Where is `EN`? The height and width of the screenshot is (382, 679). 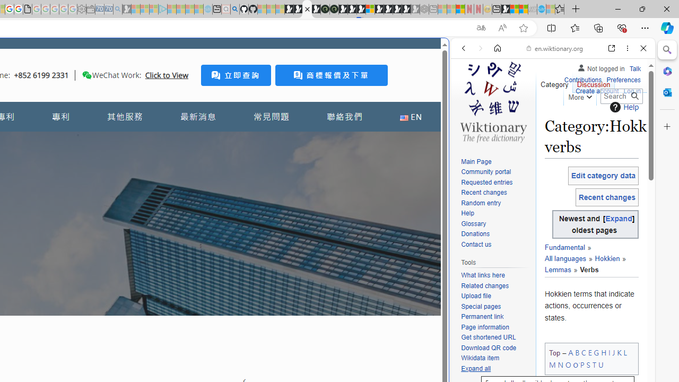 EN is located at coordinates (411, 117).